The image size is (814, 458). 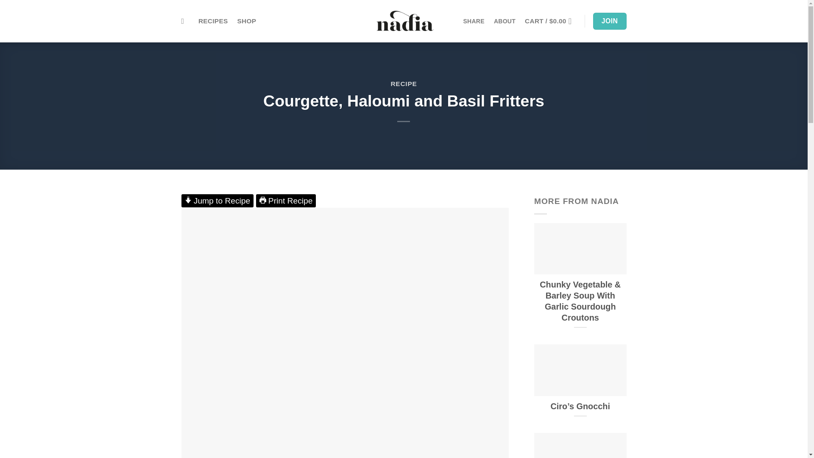 What do you see at coordinates (474, 21) in the screenshot?
I see `SHARE` at bounding box center [474, 21].